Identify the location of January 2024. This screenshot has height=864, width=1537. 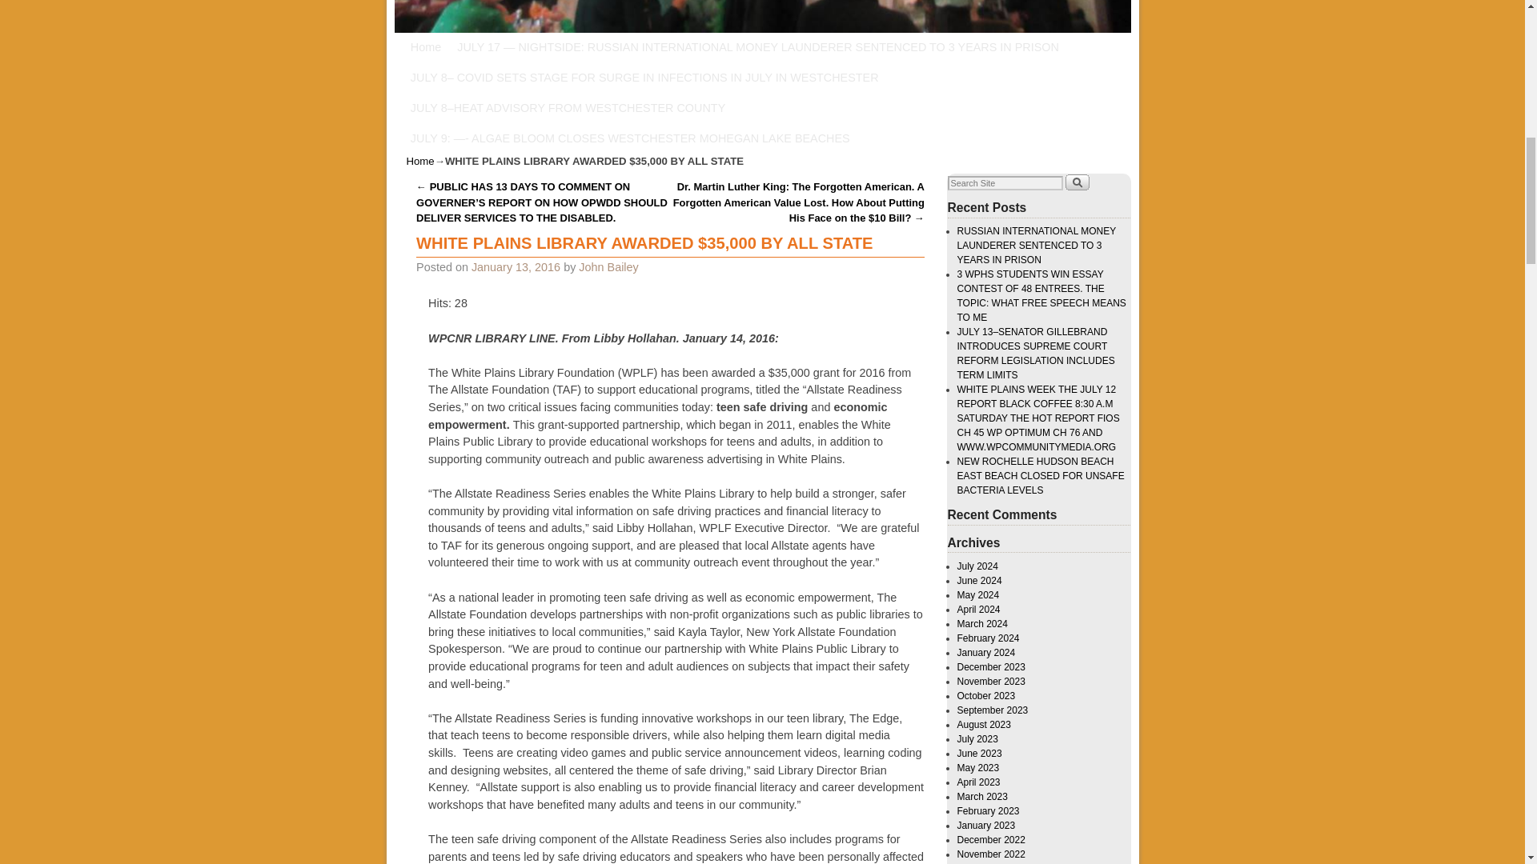
(986, 652).